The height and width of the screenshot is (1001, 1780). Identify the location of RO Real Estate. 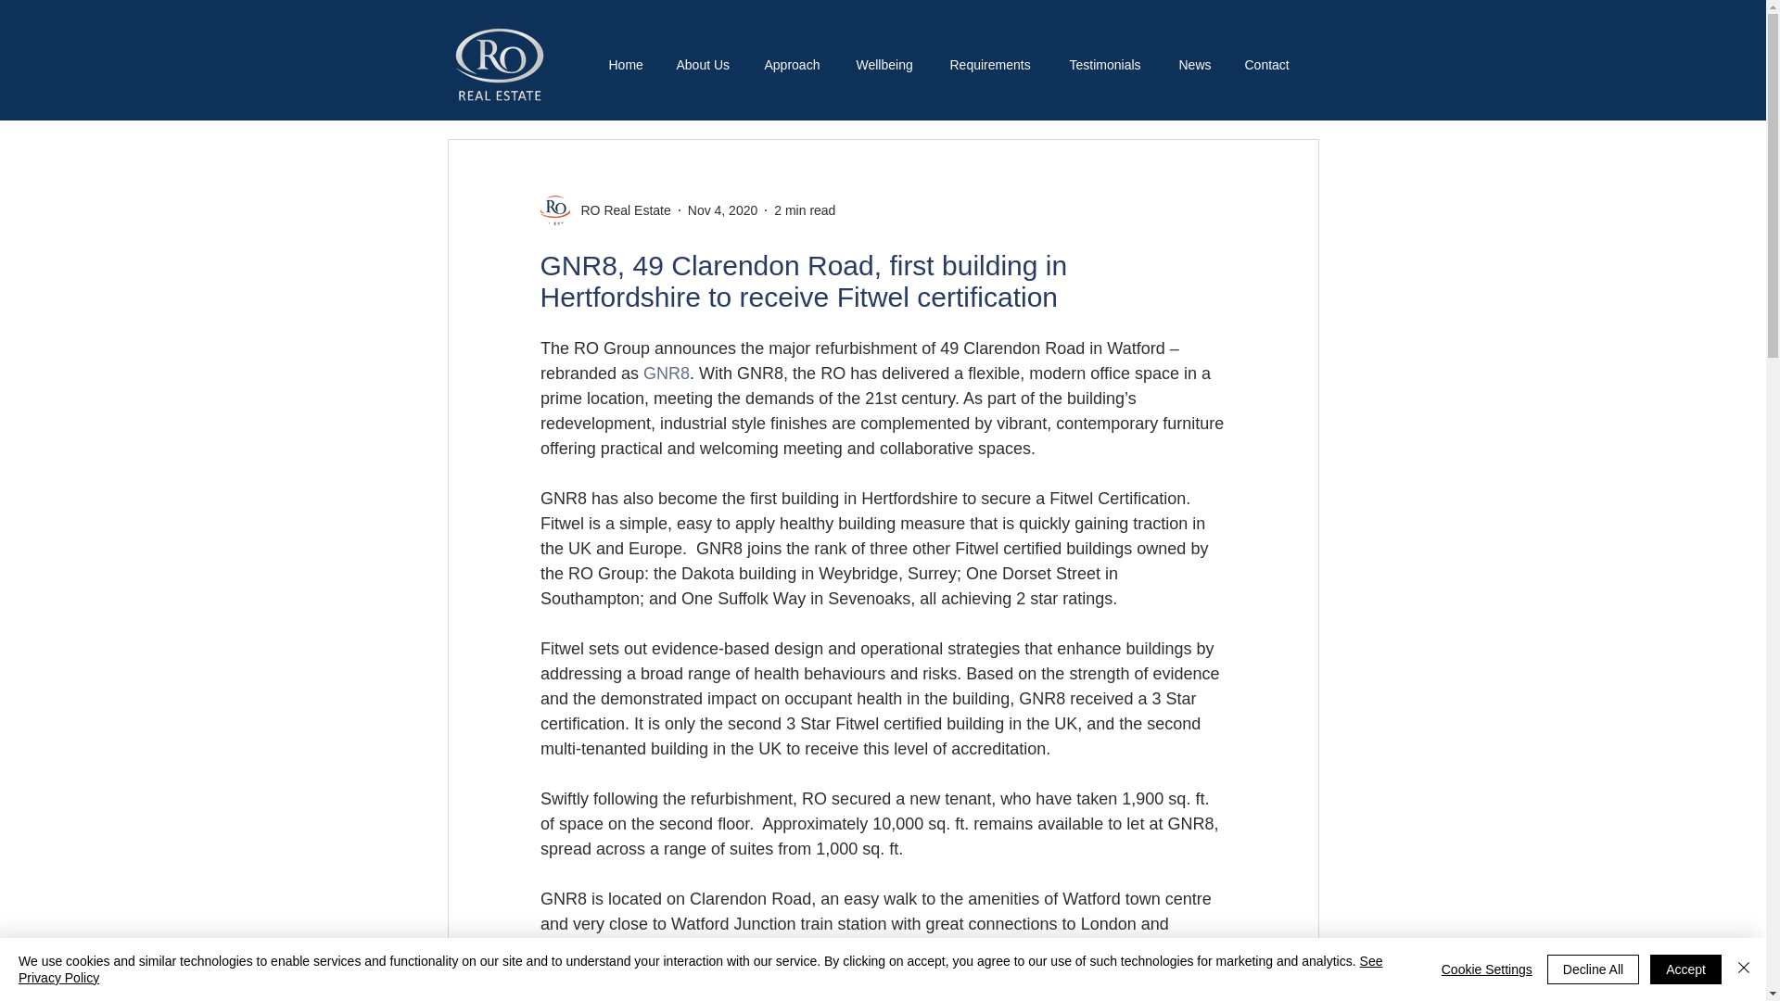
(619, 209).